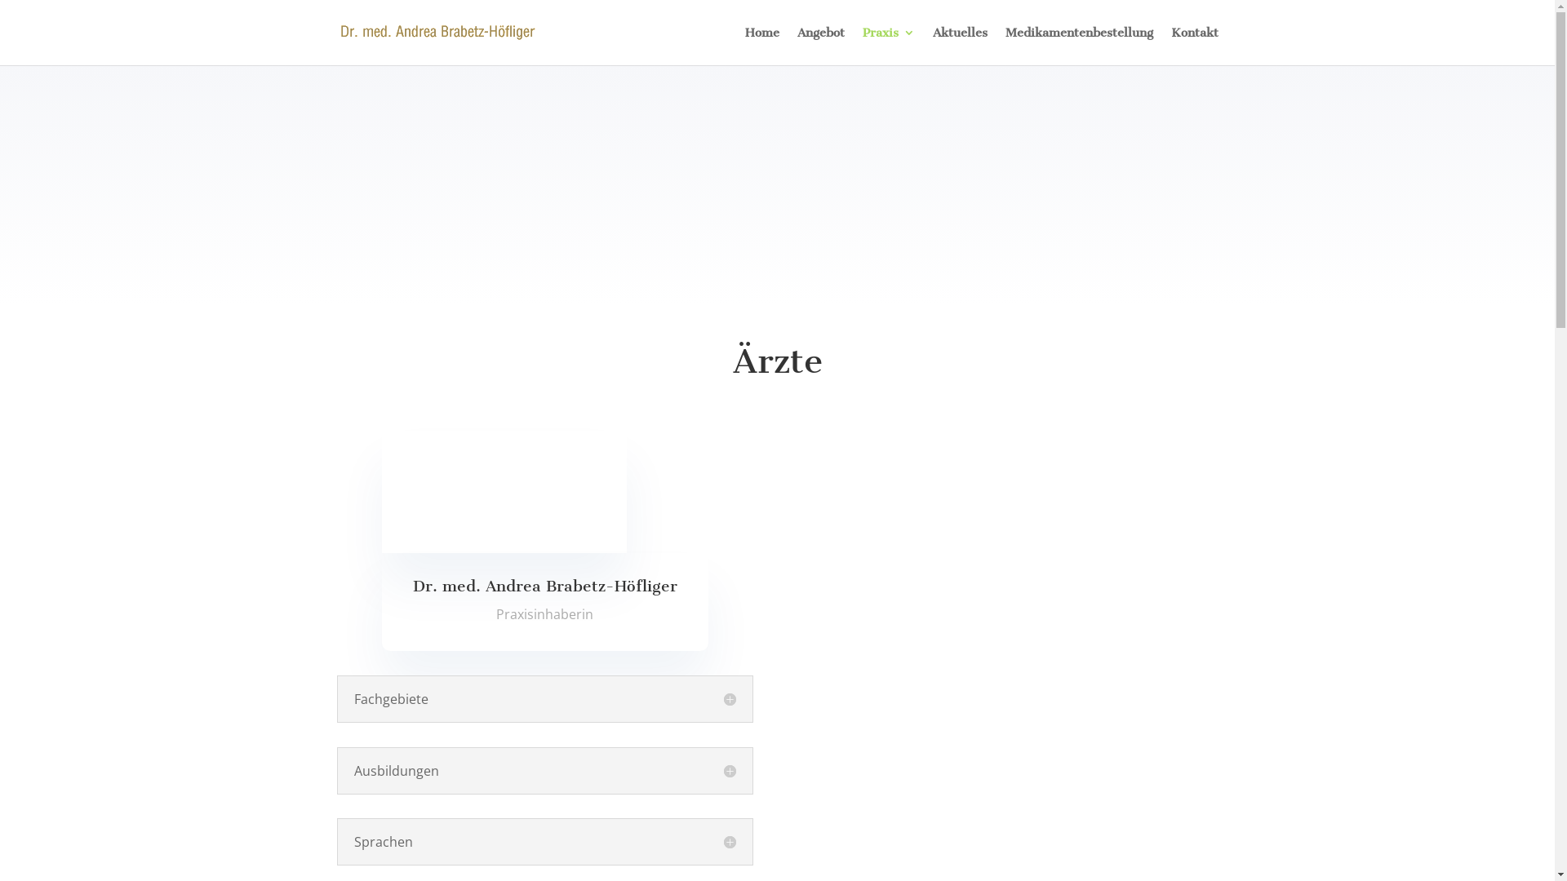 The height and width of the screenshot is (881, 1567). Describe the element at coordinates (960, 46) in the screenshot. I see `Aktuelles` at that location.